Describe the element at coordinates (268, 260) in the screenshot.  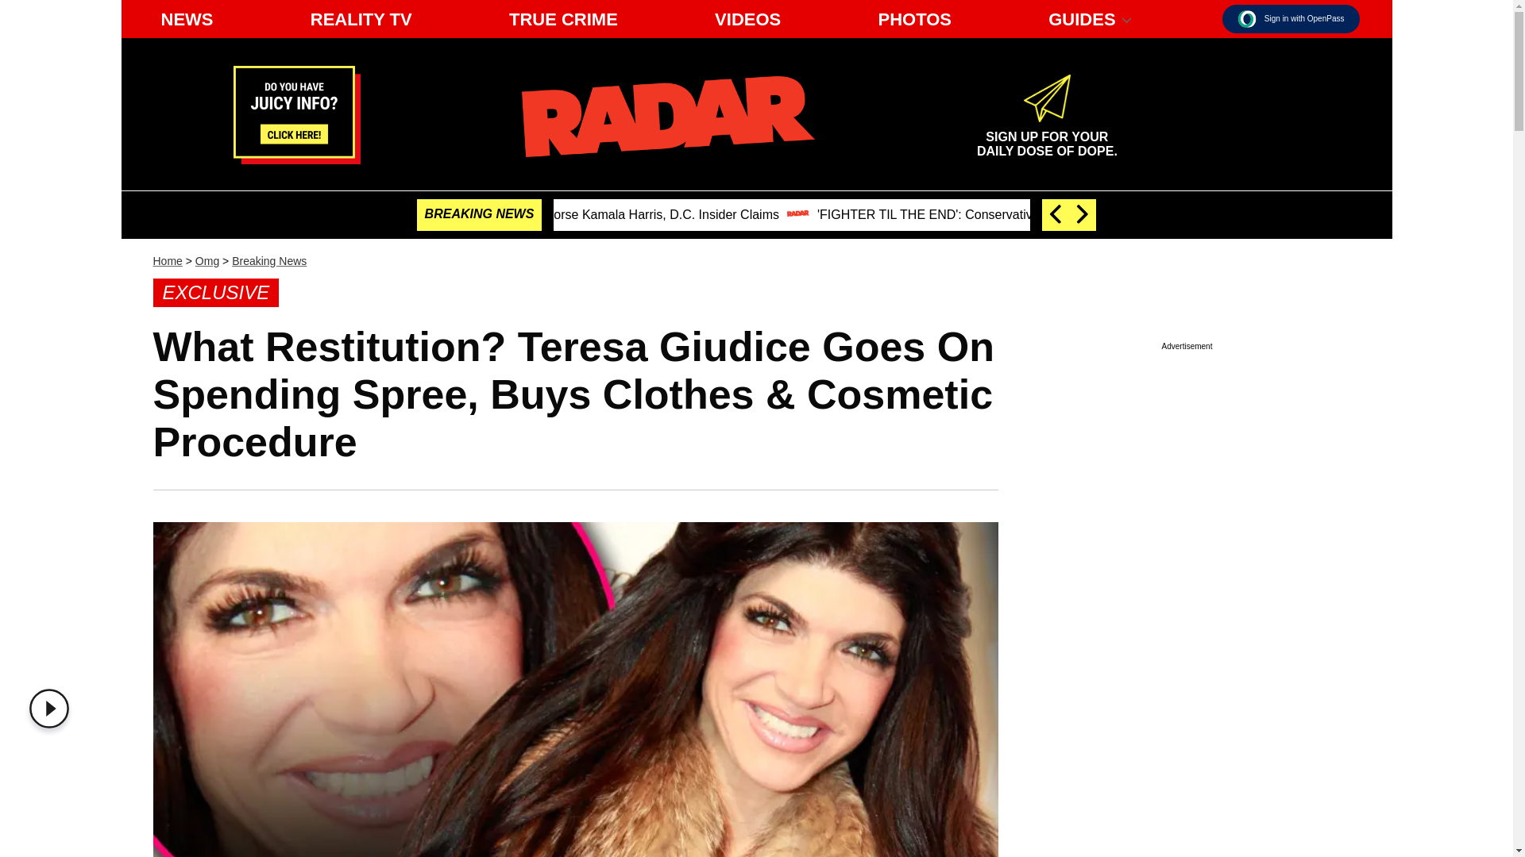
I see `Breaking News` at that location.